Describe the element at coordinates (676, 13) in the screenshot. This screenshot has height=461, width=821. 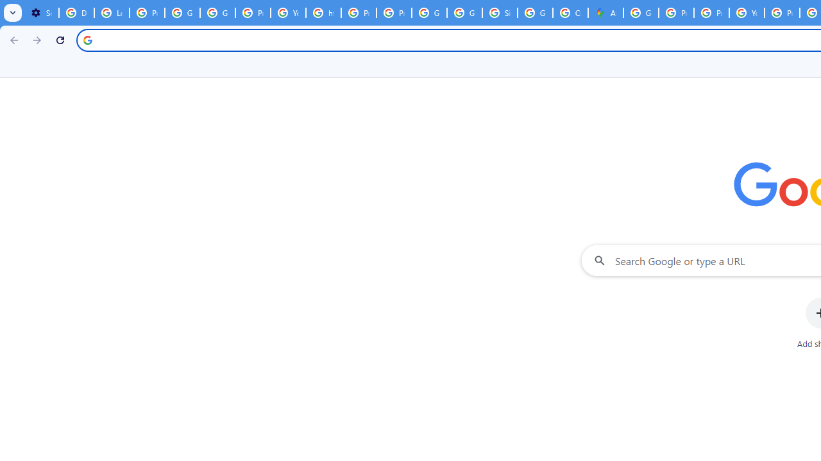
I see `Privacy Help Center - Policies Help` at that location.